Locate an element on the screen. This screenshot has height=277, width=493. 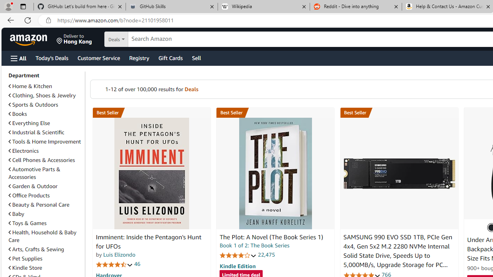
The Plot: A Novel (The Book Series 1) is located at coordinates (275, 174).